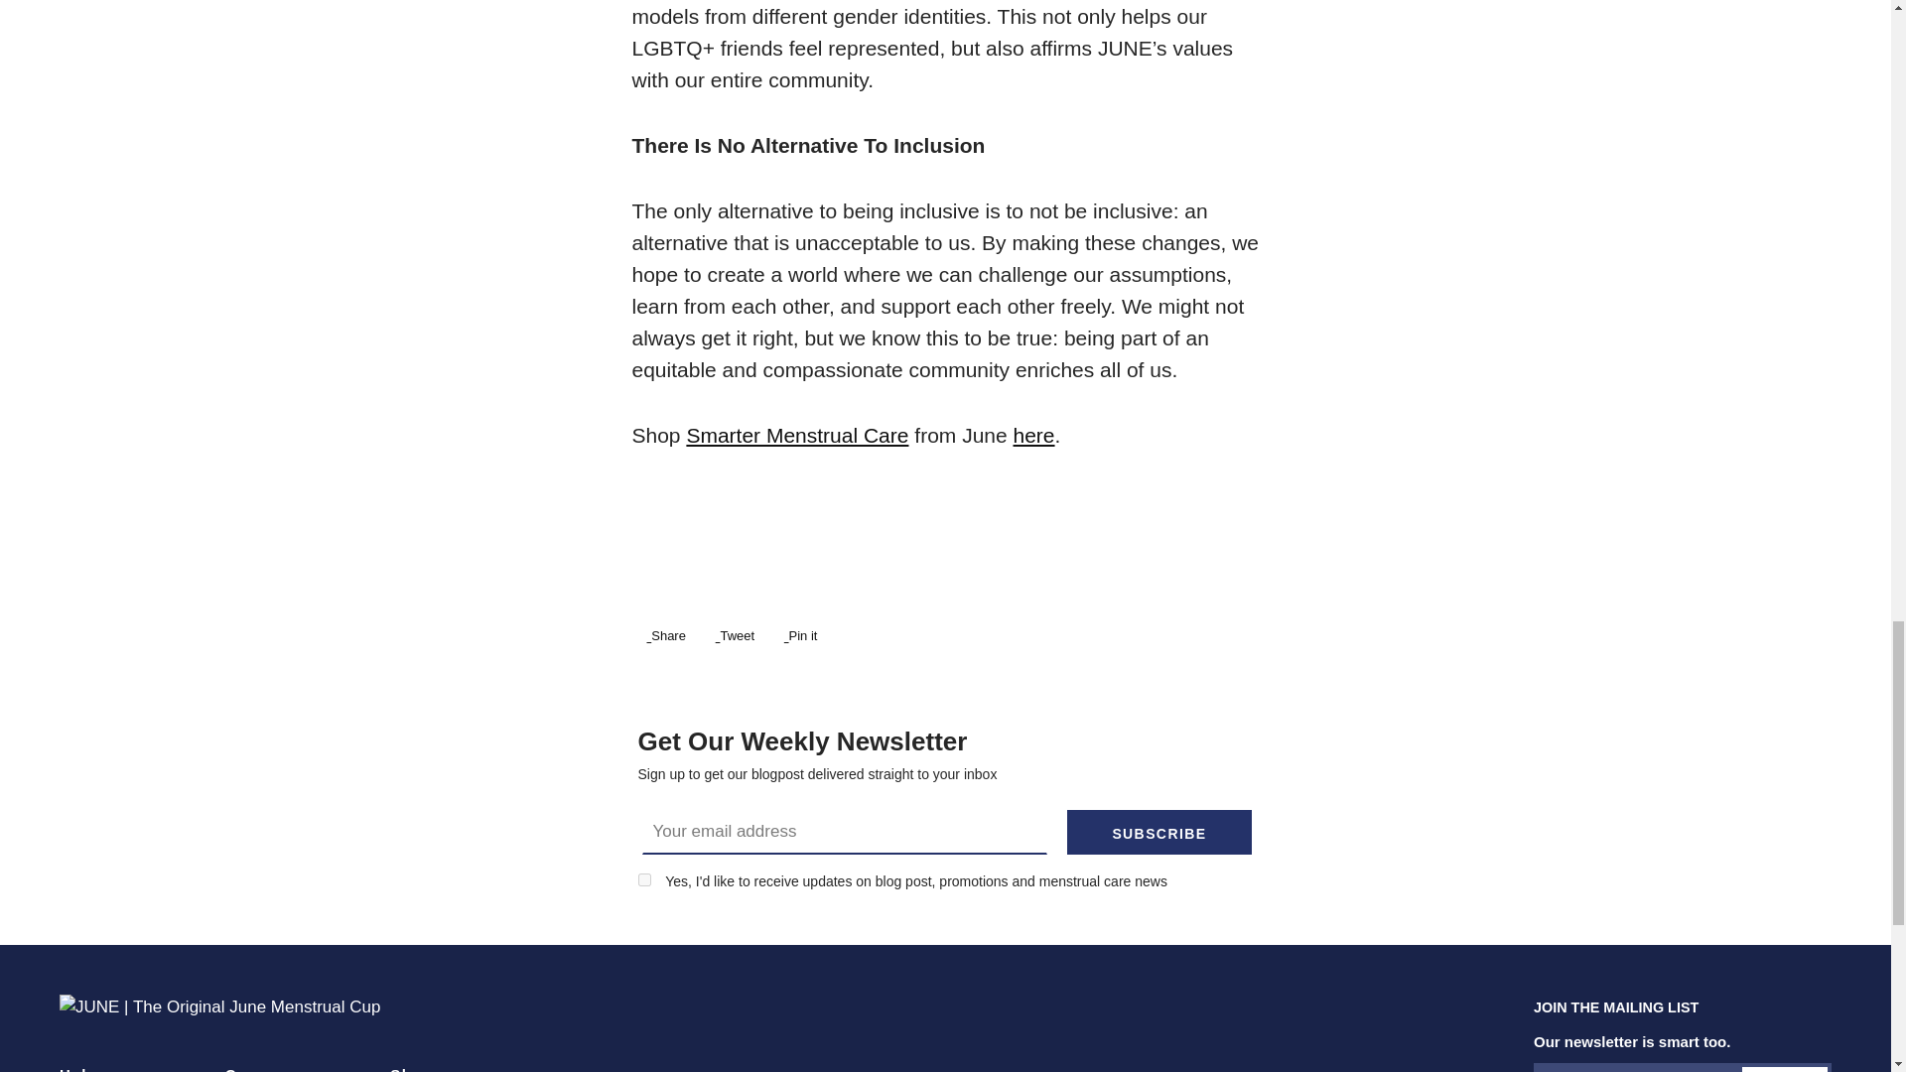 The width and height of the screenshot is (1906, 1072). Describe the element at coordinates (798, 635) in the screenshot. I see `here` at that location.